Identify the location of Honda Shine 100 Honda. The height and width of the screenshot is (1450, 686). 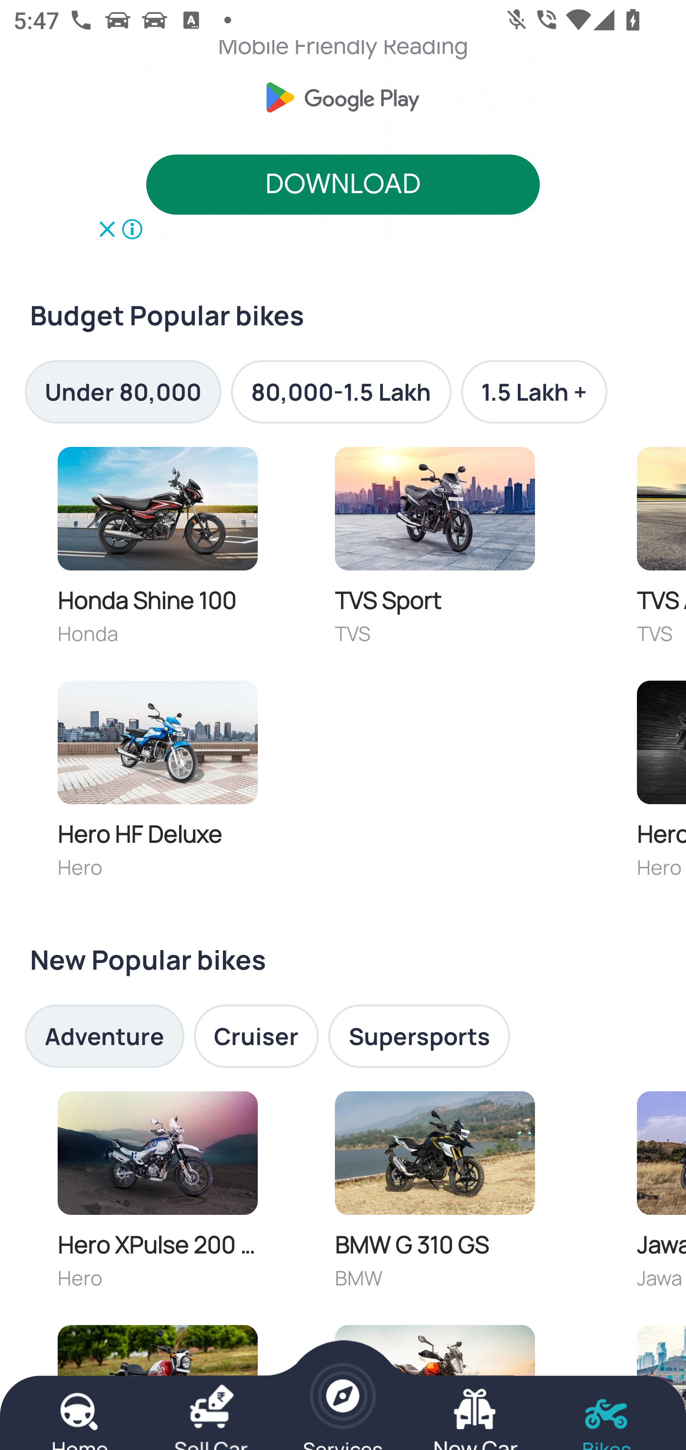
(157, 550).